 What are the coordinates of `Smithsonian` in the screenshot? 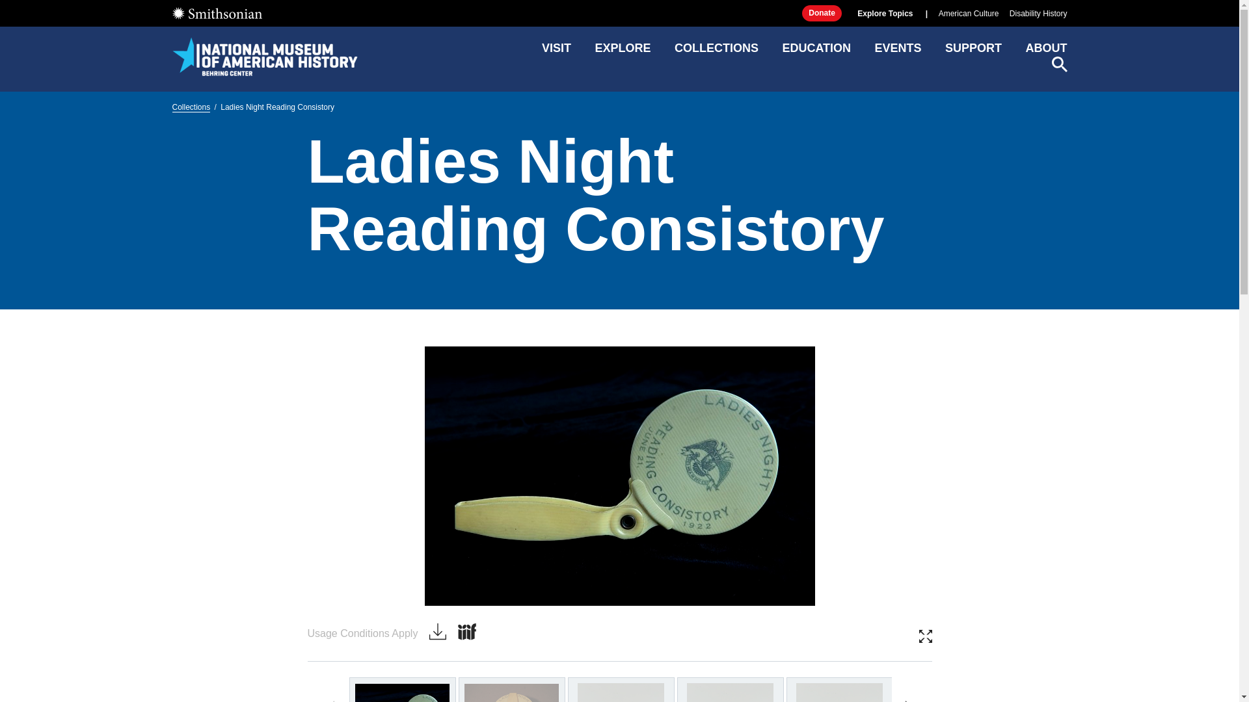 It's located at (216, 13).